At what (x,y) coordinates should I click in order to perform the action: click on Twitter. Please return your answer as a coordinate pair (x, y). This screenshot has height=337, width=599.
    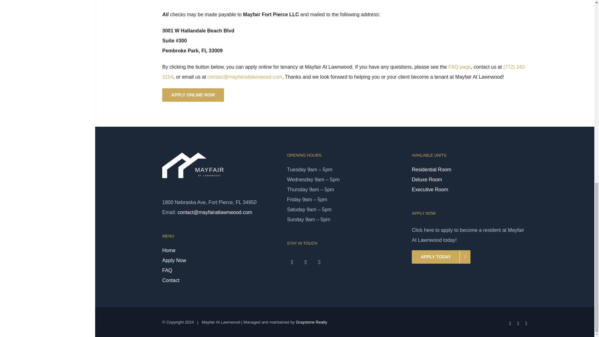
    Looking at the image, I should click on (306, 262).